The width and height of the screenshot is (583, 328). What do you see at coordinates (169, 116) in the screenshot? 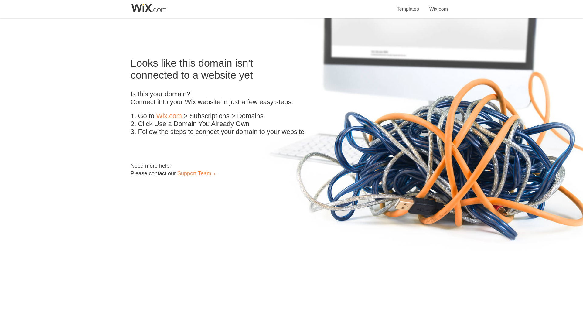
I see `Wix.com` at bounding box center [169, 116].